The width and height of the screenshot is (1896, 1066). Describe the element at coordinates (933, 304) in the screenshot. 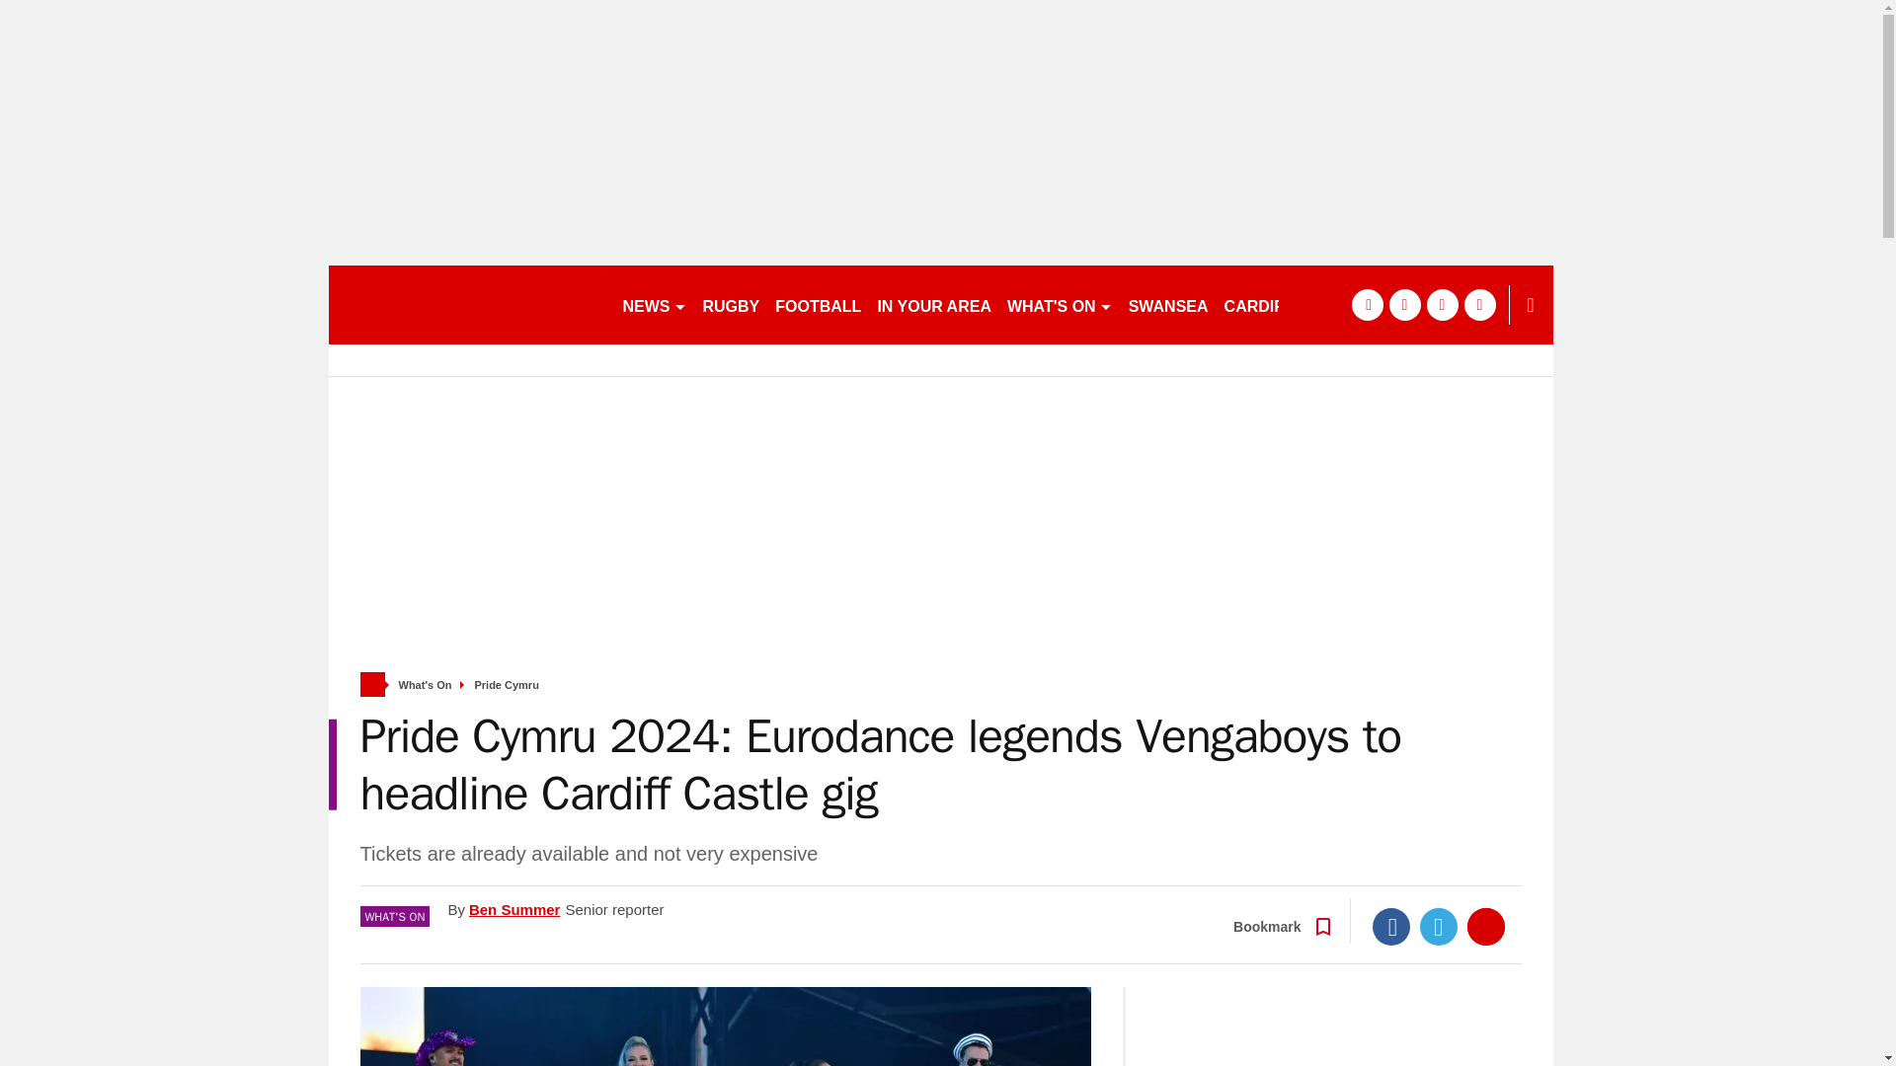

I see `IN YOUR AREA` at that location.